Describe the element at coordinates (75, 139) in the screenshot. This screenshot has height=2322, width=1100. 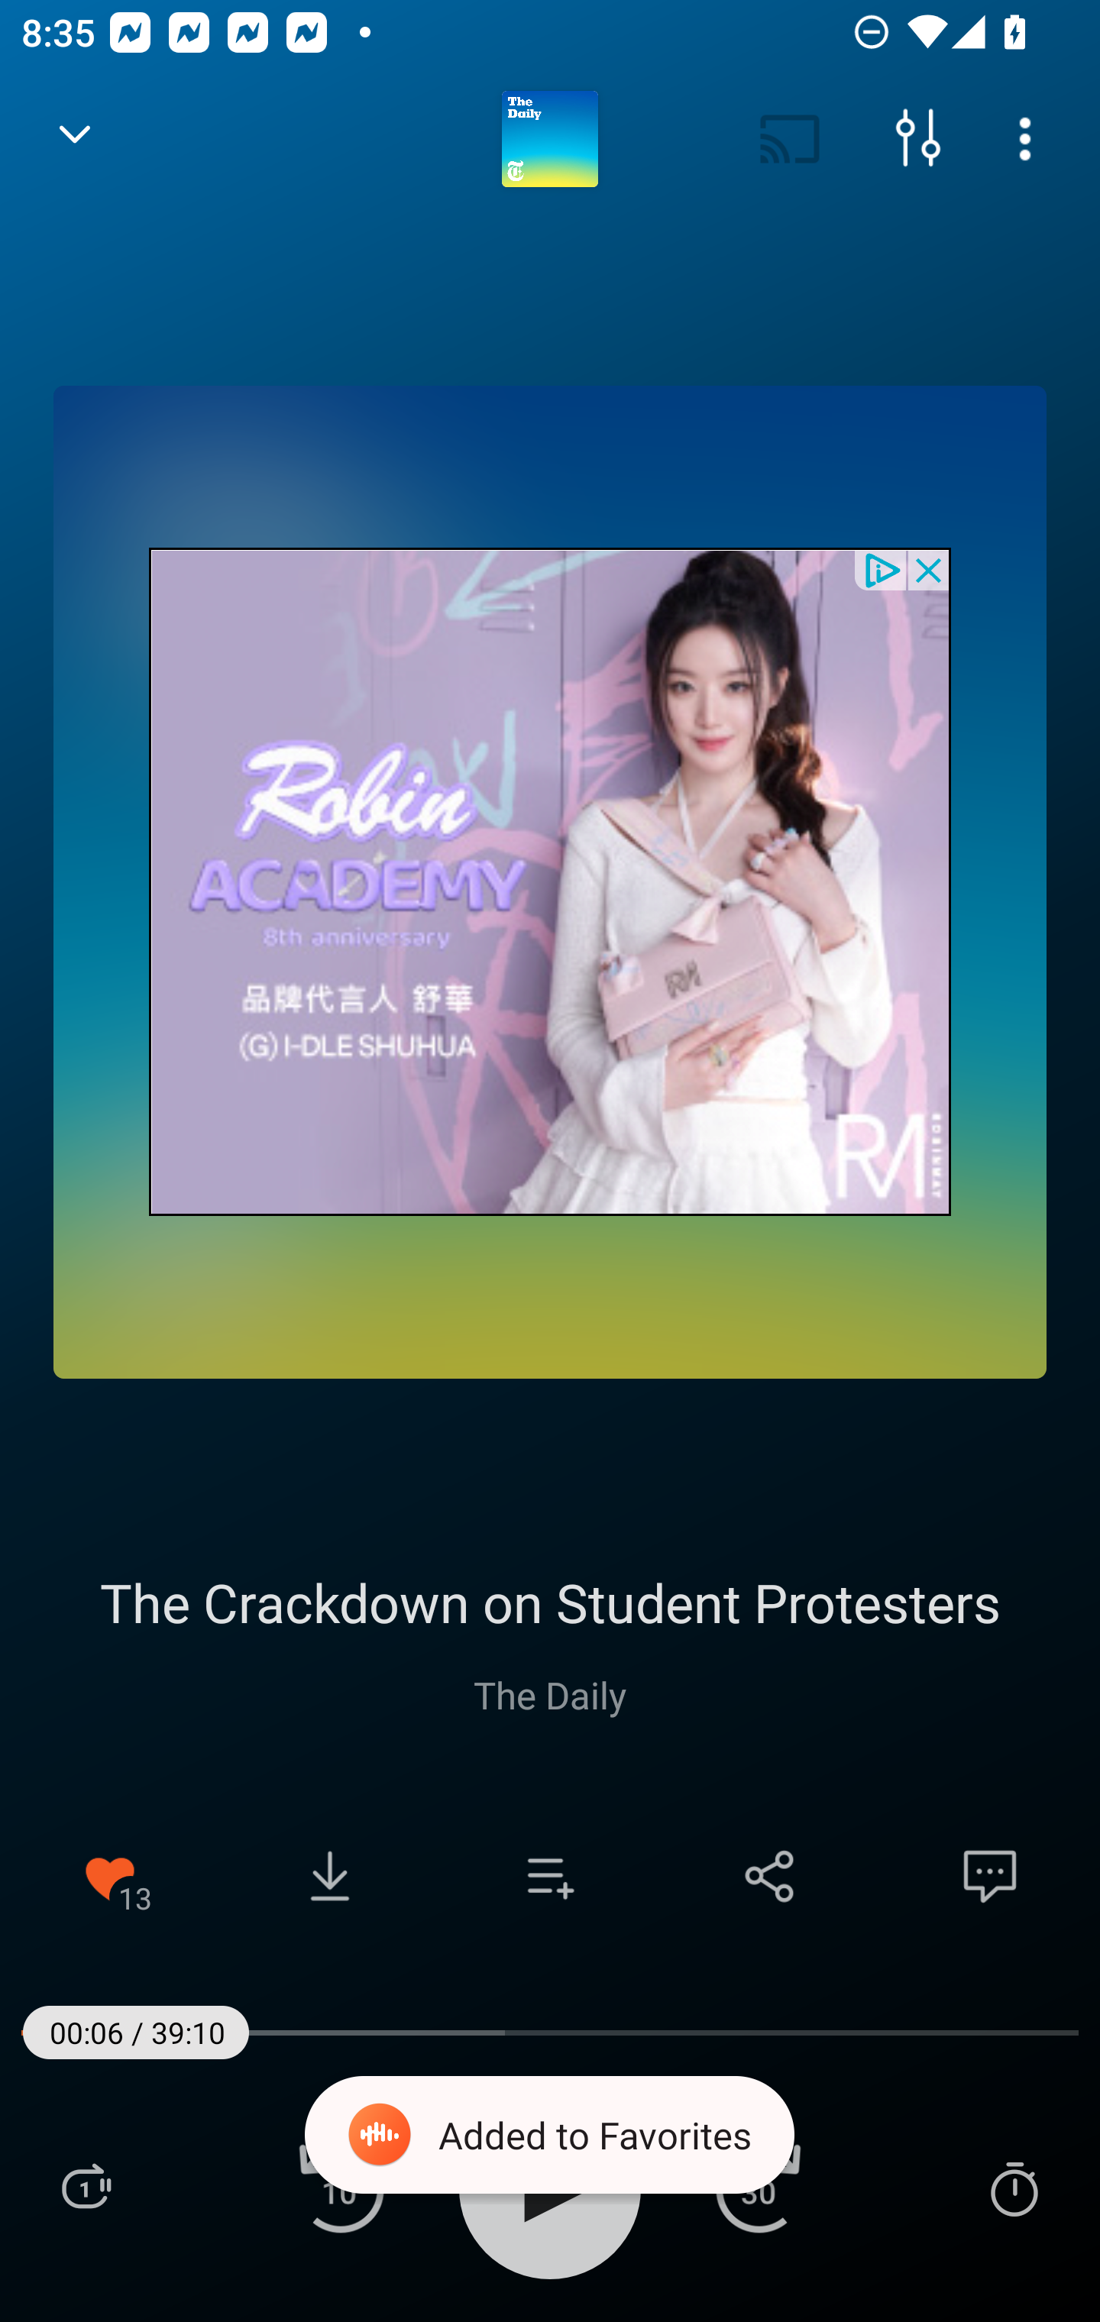
I see ` Back` at that location.